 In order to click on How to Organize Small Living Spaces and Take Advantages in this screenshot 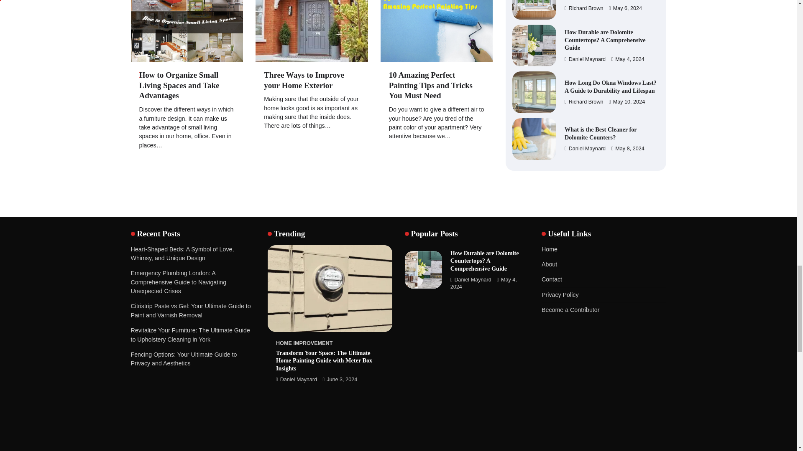, I will do `click(179, 85)`.